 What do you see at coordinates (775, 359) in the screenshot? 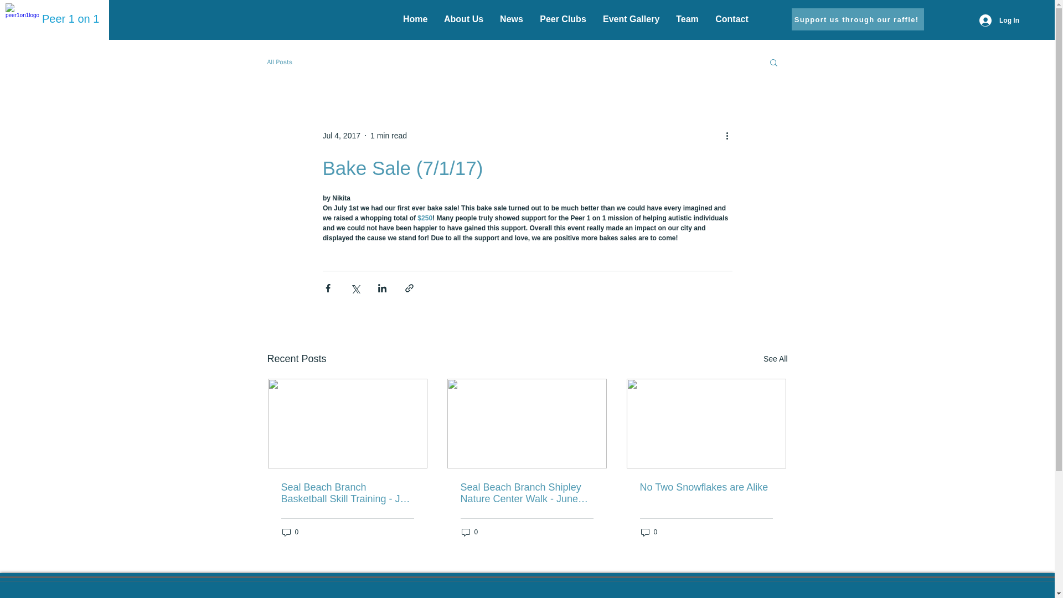
I see `See All` at bounding box center [775, 359].